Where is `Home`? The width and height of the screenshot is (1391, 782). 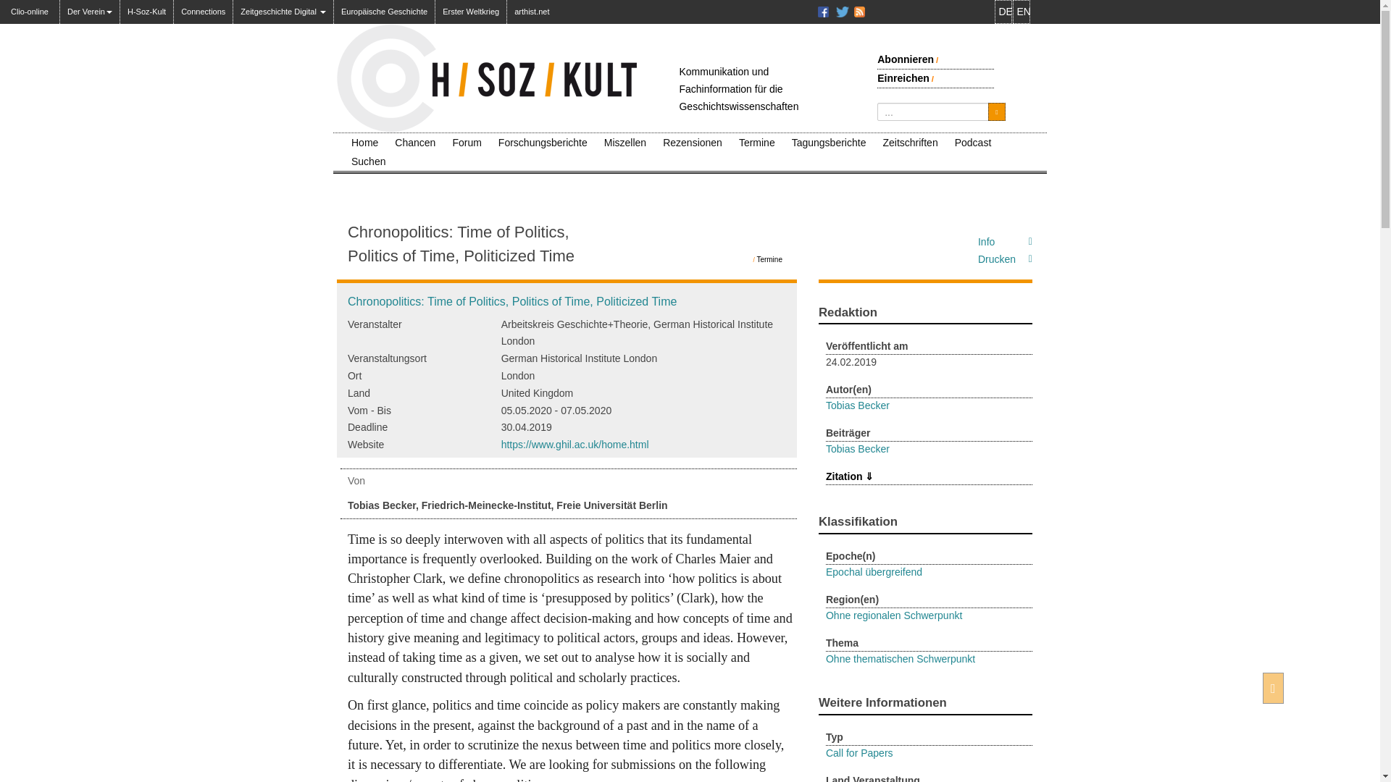
Home is located at coordinates (364, 143).